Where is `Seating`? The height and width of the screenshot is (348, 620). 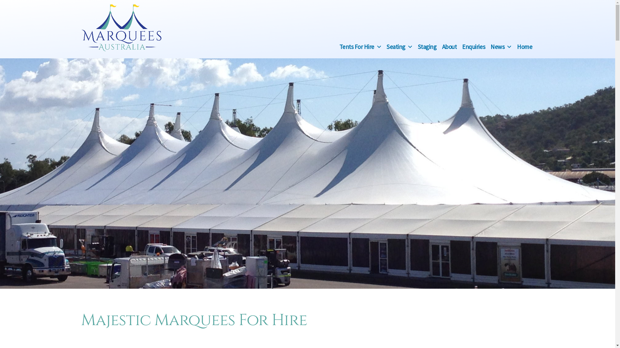 Seating is located at coordinates (396, 46).